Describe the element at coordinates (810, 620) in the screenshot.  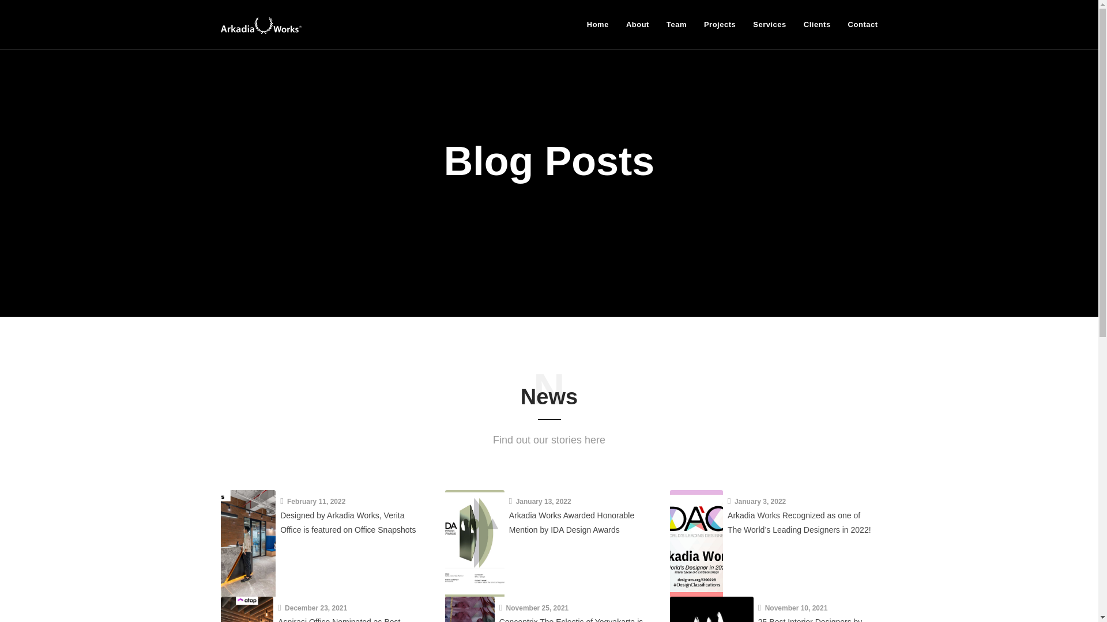
I see `25 Best Interior Designers by BRABBU` at that location.